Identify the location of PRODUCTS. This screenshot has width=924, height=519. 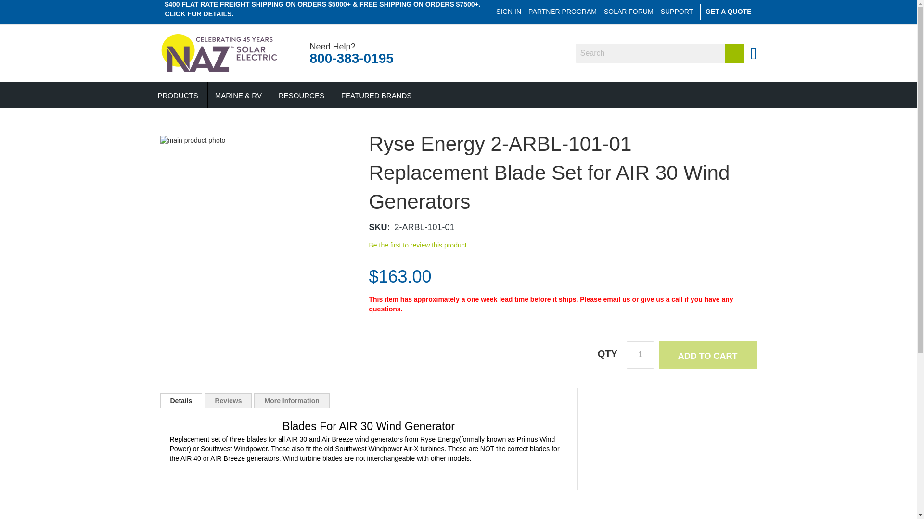
(178, 95).